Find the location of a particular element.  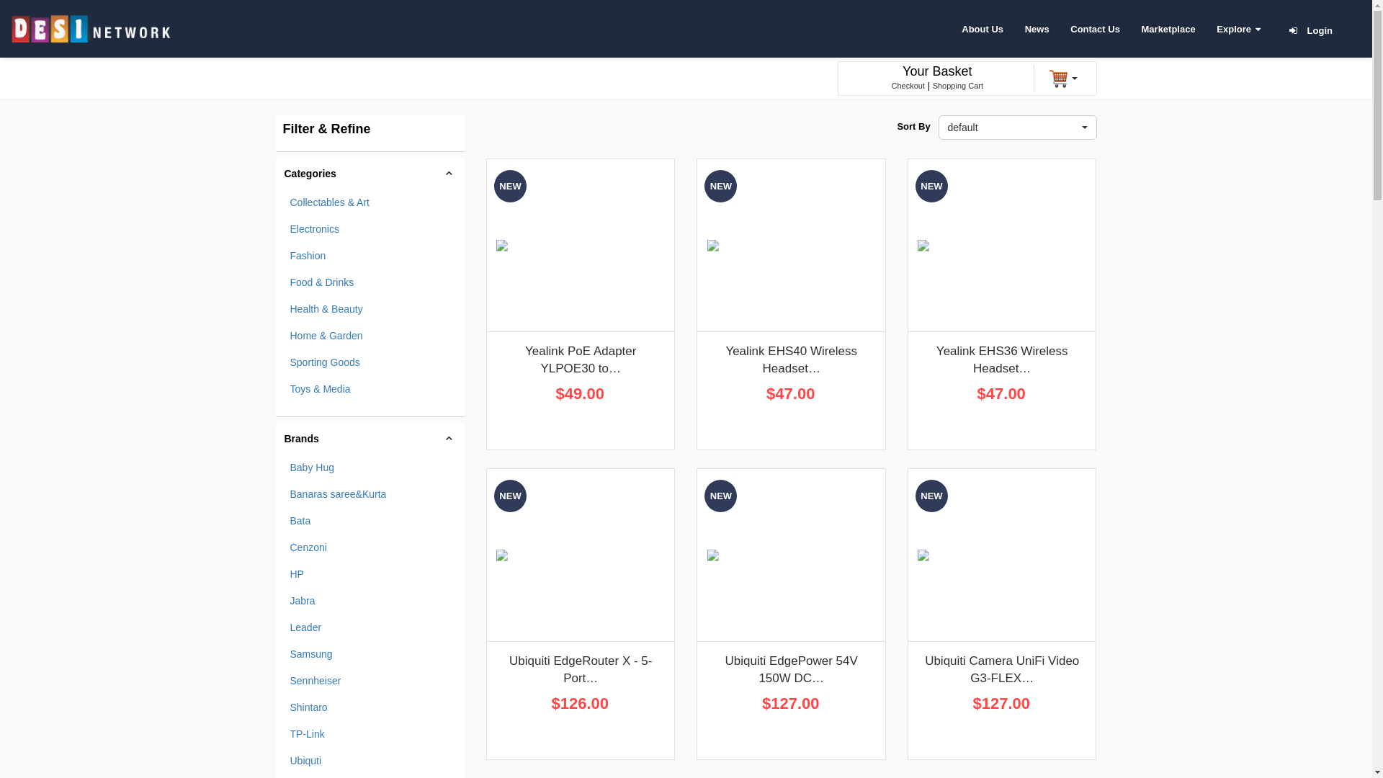

Marketplace is located at coordinates (1168, 29).